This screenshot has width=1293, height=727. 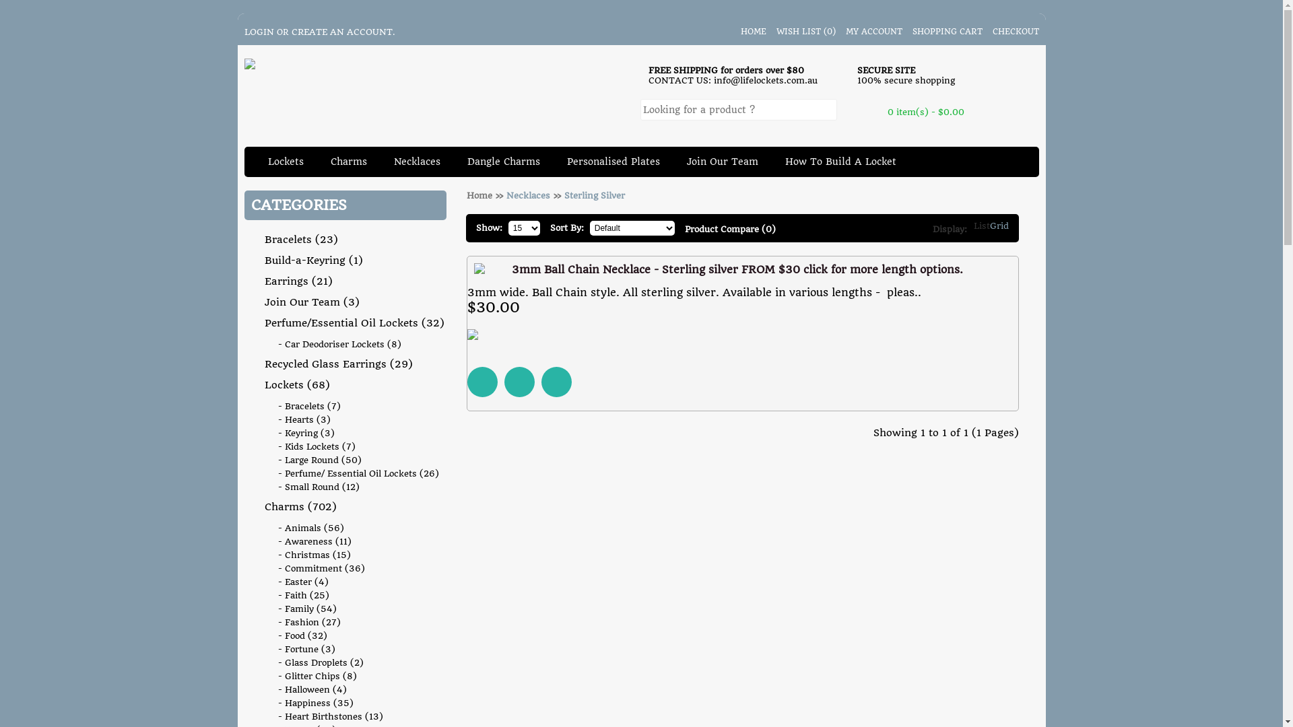 I want to click on - Small Round (12), so click(x=360, y=487).